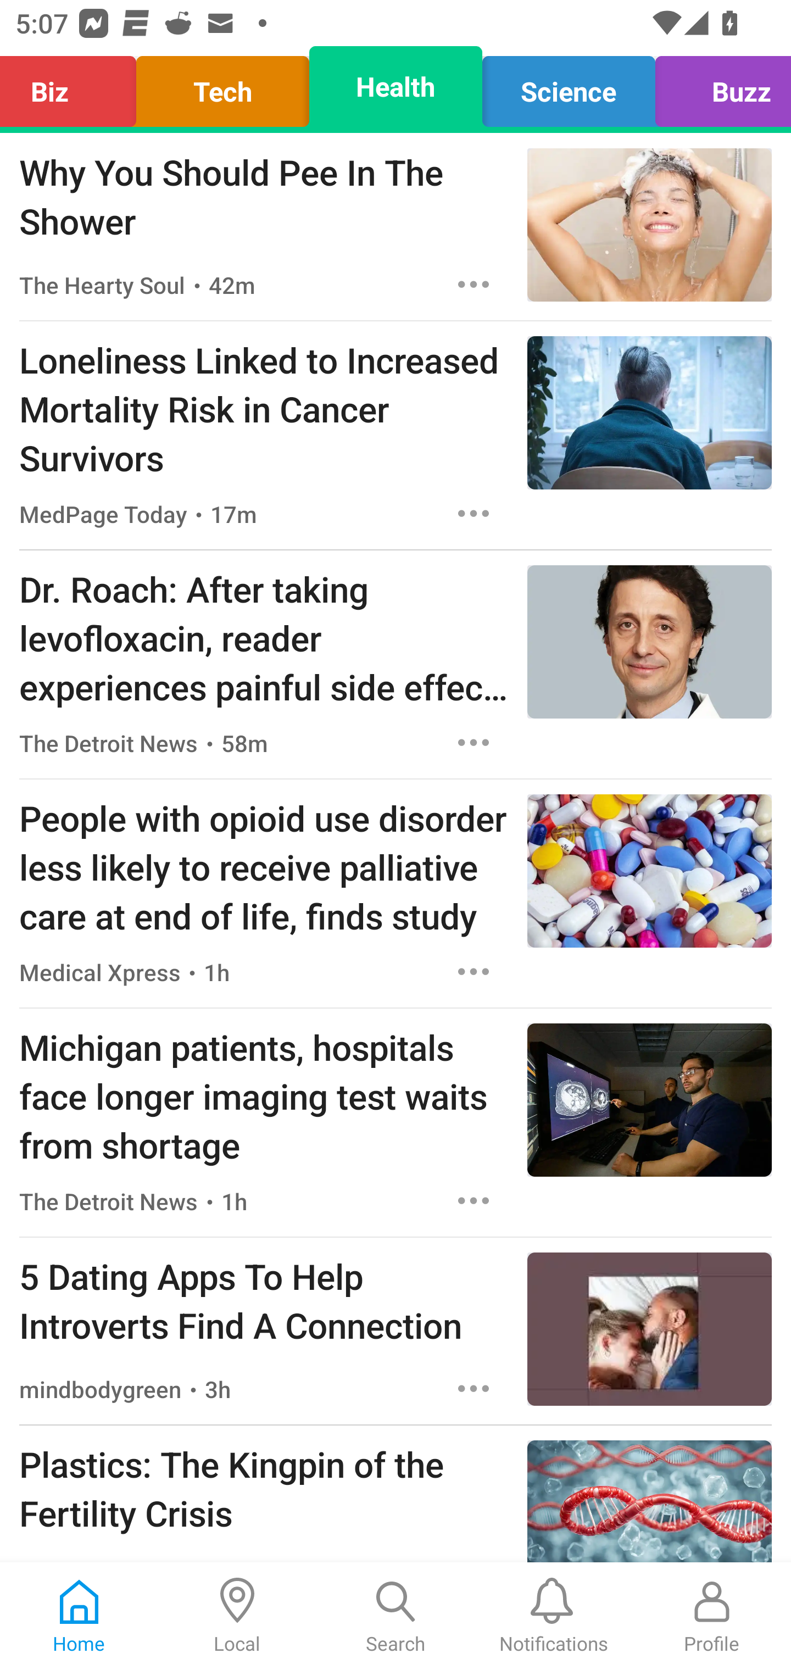  What do you see at coordinates (223, 87) in the screenshot?
I see `Tech` at bounding box center [223, 87].